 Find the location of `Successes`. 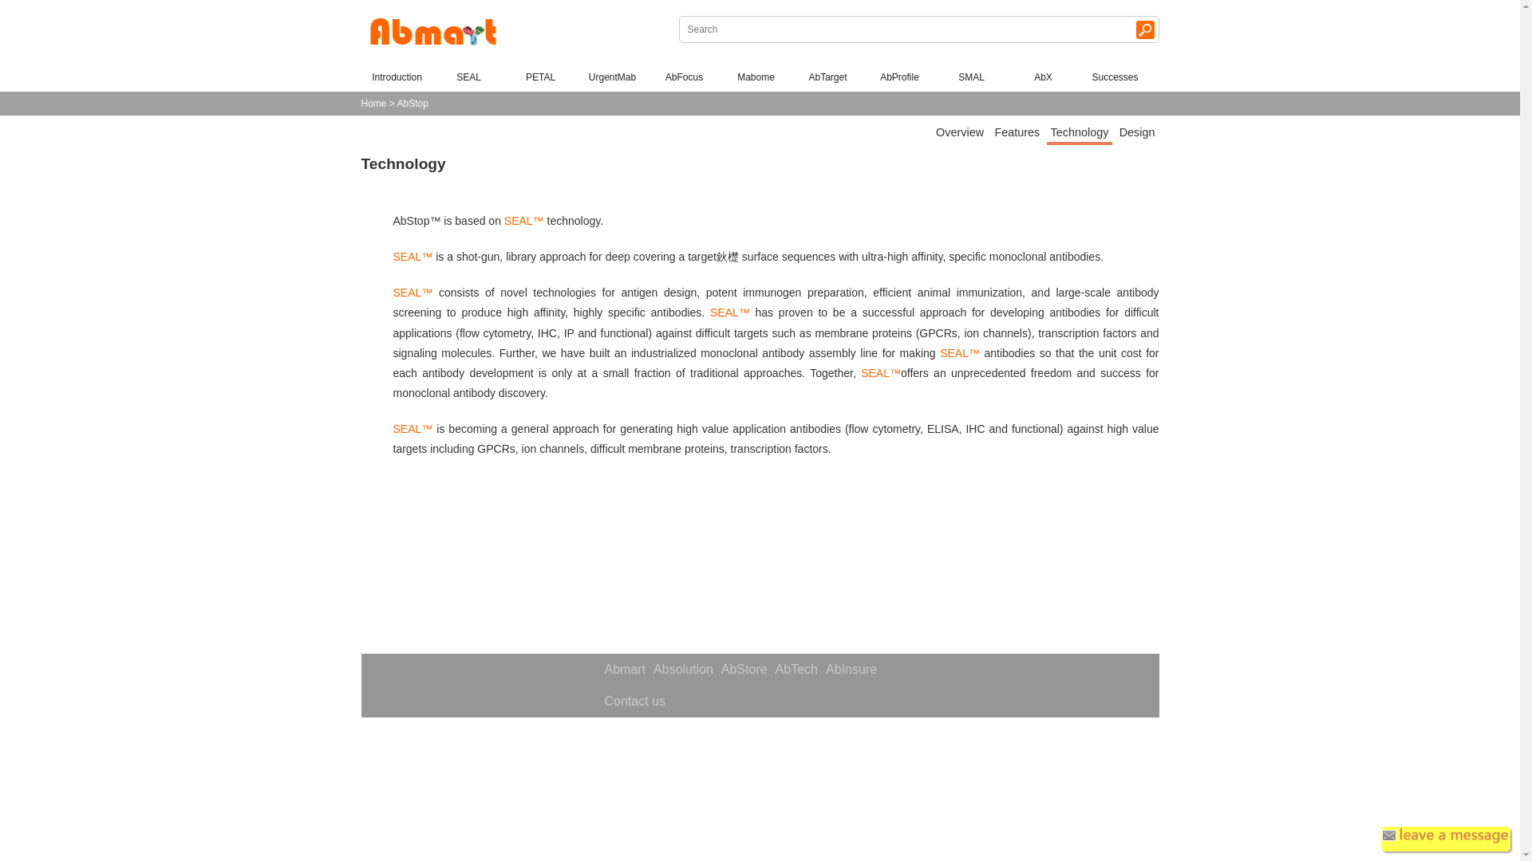

Successes is located at coordinates (1114, 77).